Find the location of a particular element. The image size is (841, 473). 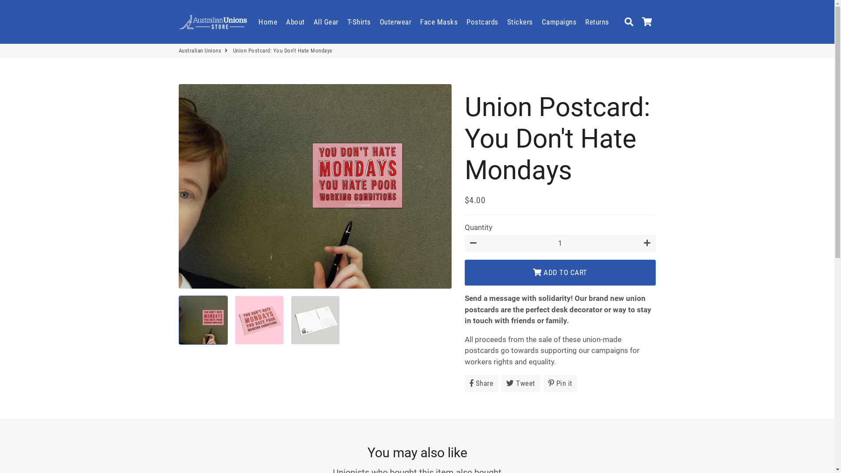

Pin it
Pin on Pinterest is located at coordinates (561, 384).